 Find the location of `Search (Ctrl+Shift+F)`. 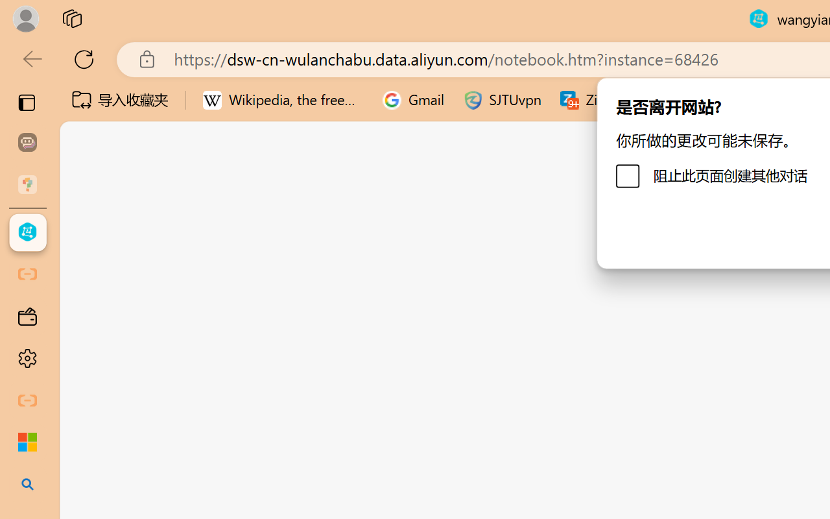

Search (Ctrl+Shift+F) is located at coordinates (88, 337).